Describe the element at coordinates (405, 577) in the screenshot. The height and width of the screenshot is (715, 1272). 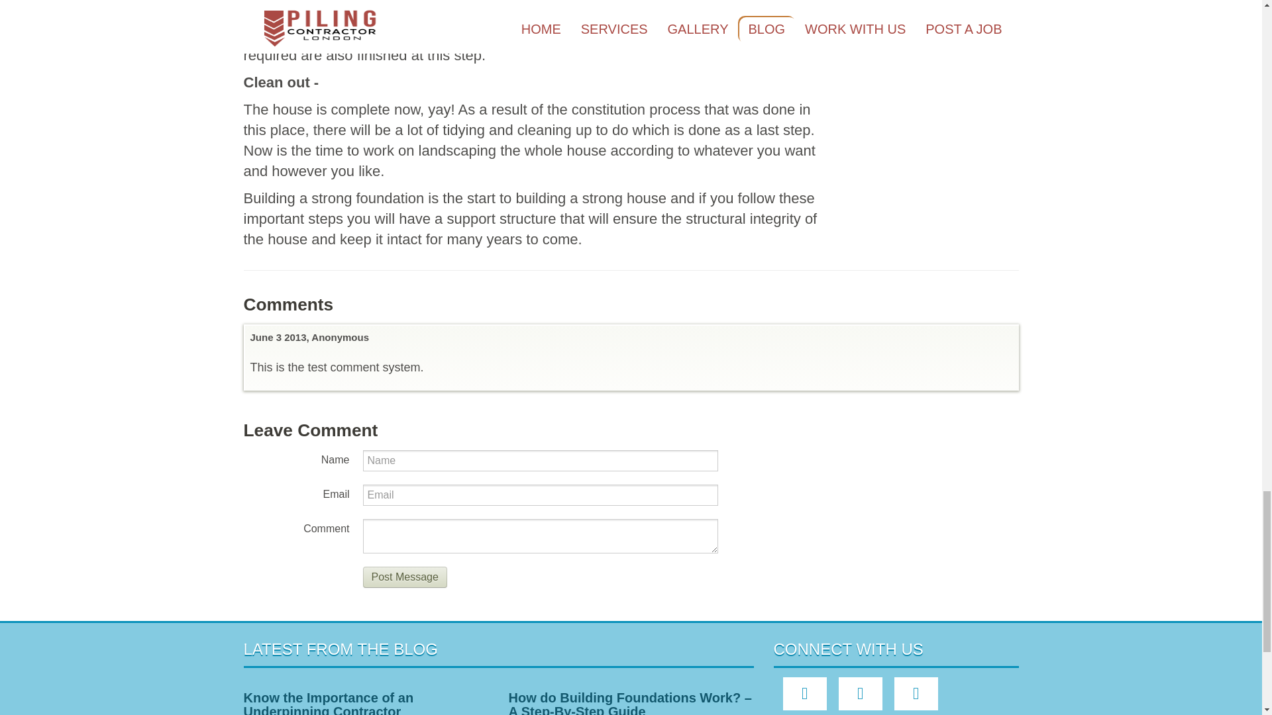
I see `Post Message` at that location.